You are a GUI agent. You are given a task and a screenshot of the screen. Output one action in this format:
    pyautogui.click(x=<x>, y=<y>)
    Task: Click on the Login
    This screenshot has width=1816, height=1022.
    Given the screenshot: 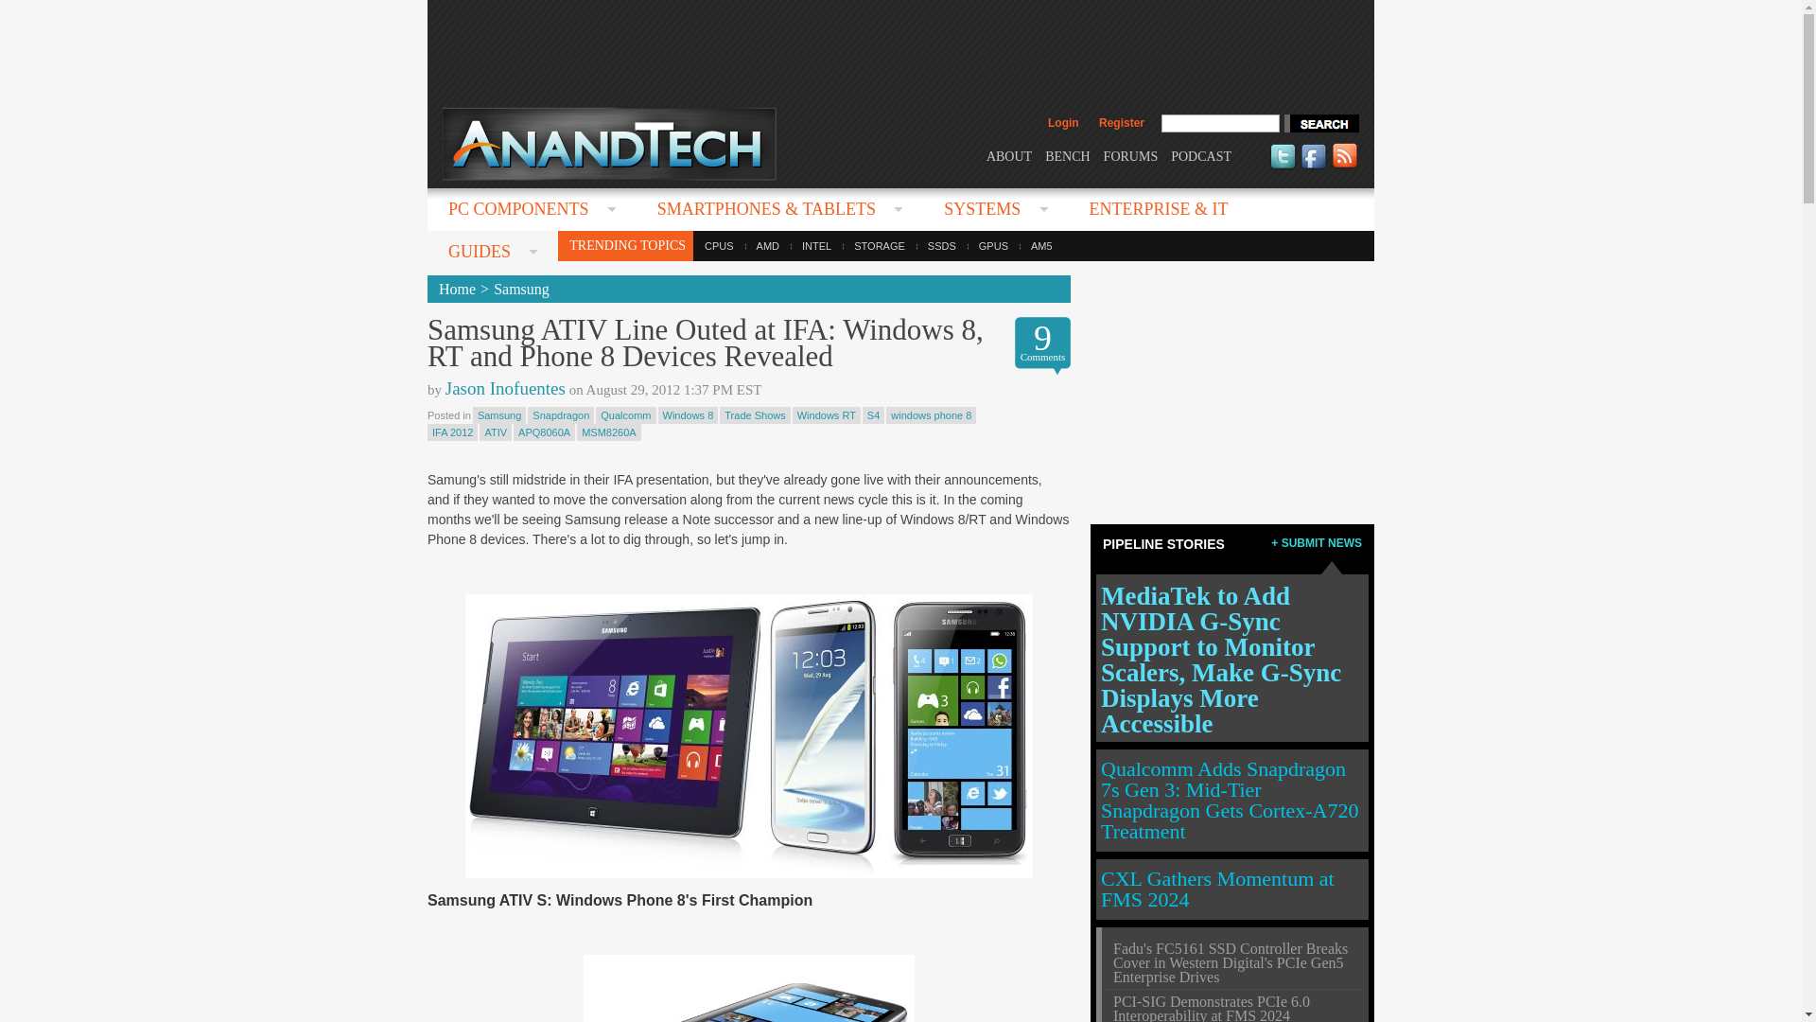 What is the action you would take?
    pyautogui.click(x=1063, y=123)
    